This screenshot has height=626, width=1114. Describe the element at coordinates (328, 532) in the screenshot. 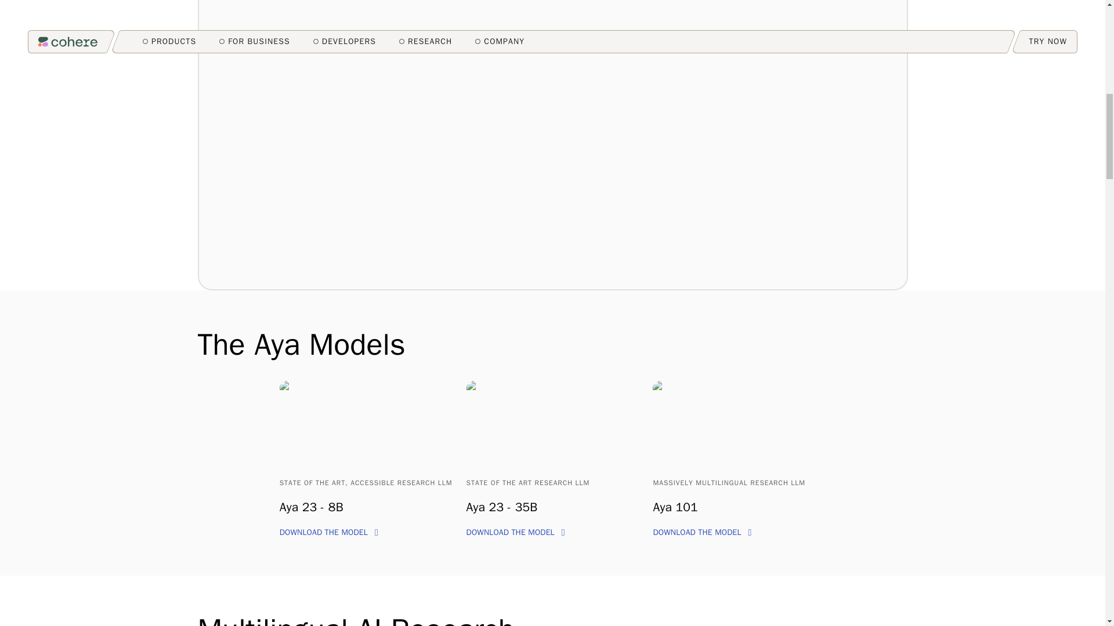

I see `DOWNLOAD THE MODEL` at that location.